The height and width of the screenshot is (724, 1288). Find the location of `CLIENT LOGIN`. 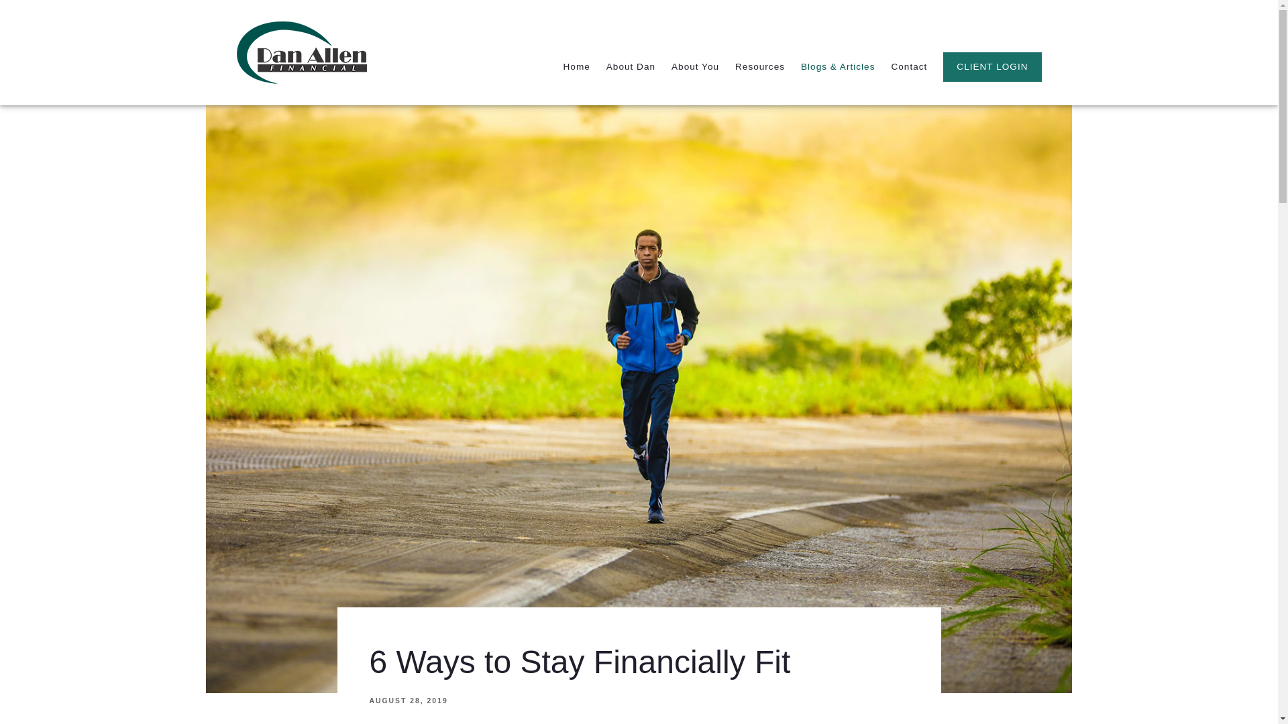

CLIENT LOGIN is located at coordinates (991, 67).